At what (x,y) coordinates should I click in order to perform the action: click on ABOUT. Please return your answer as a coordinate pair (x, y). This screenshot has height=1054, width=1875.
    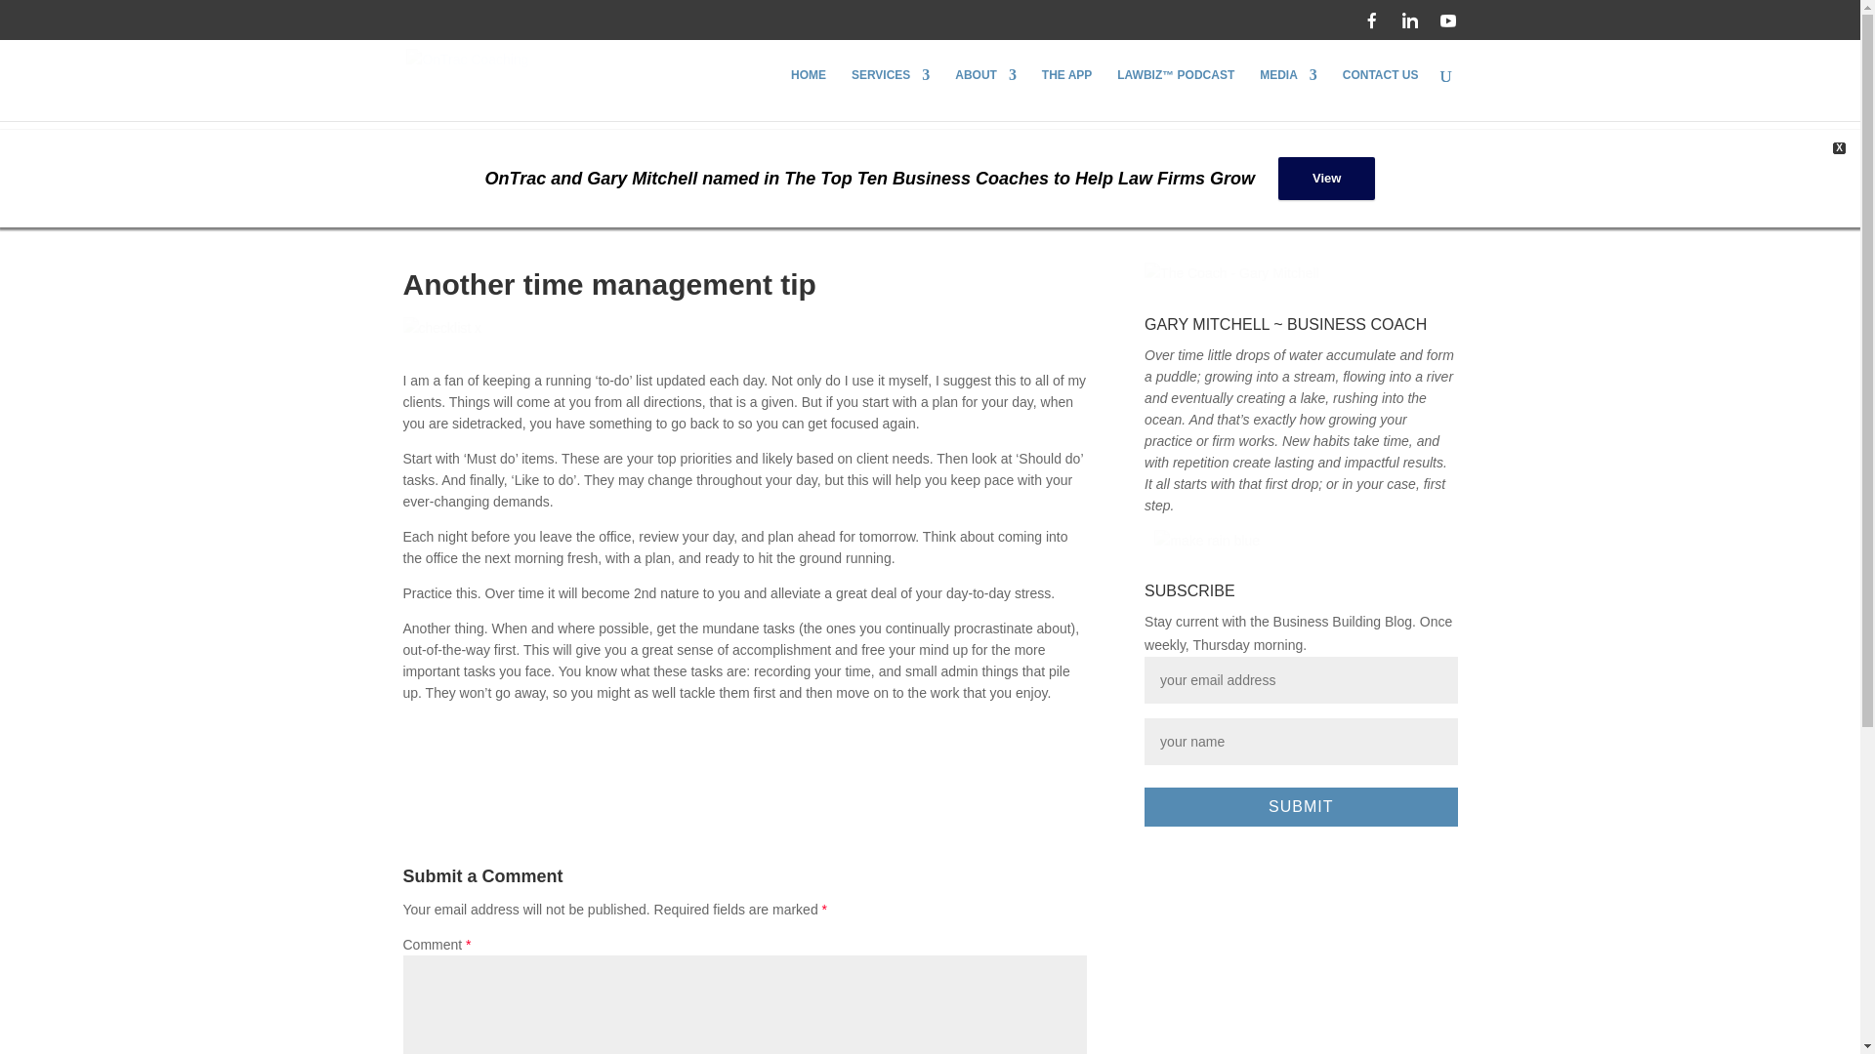
    Looking at the image, I should click on (984, 95).